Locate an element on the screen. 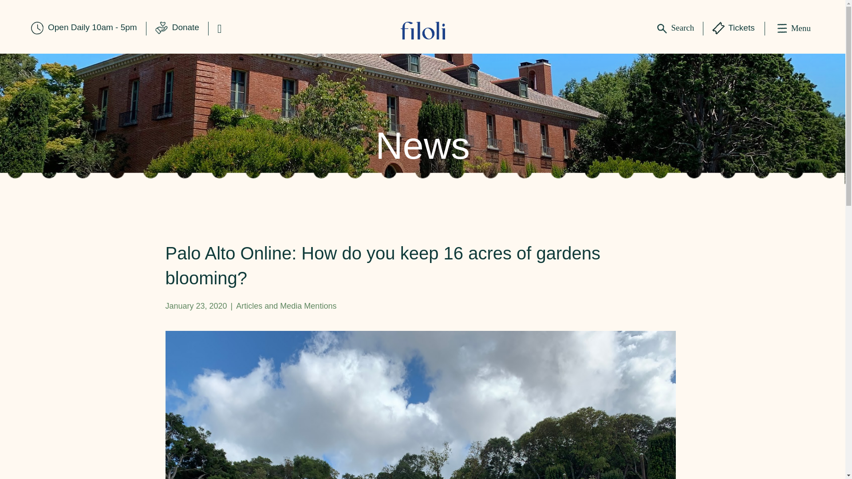 The width and height of the screenshot is (852, 479). Donate is located at coordinates (185, 27).